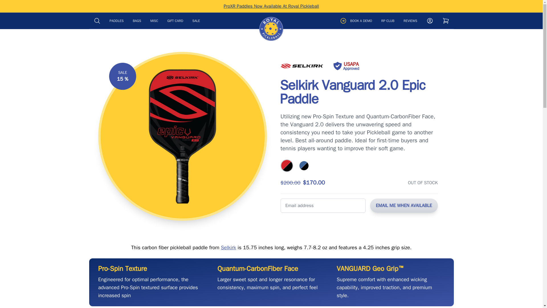  Describe the element at coordinates (271, 6) in the screenshot. I see `ProXR Paddles Now Available At Royal Pickleball` at that location.